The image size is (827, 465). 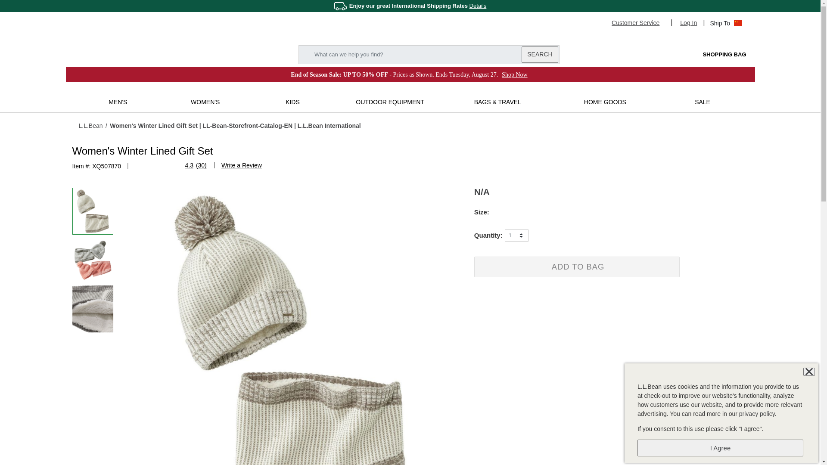 What do you see at coordinates (539, 54) in the screenshot?
I see `SEARCH` at bounding box center [539, 54].